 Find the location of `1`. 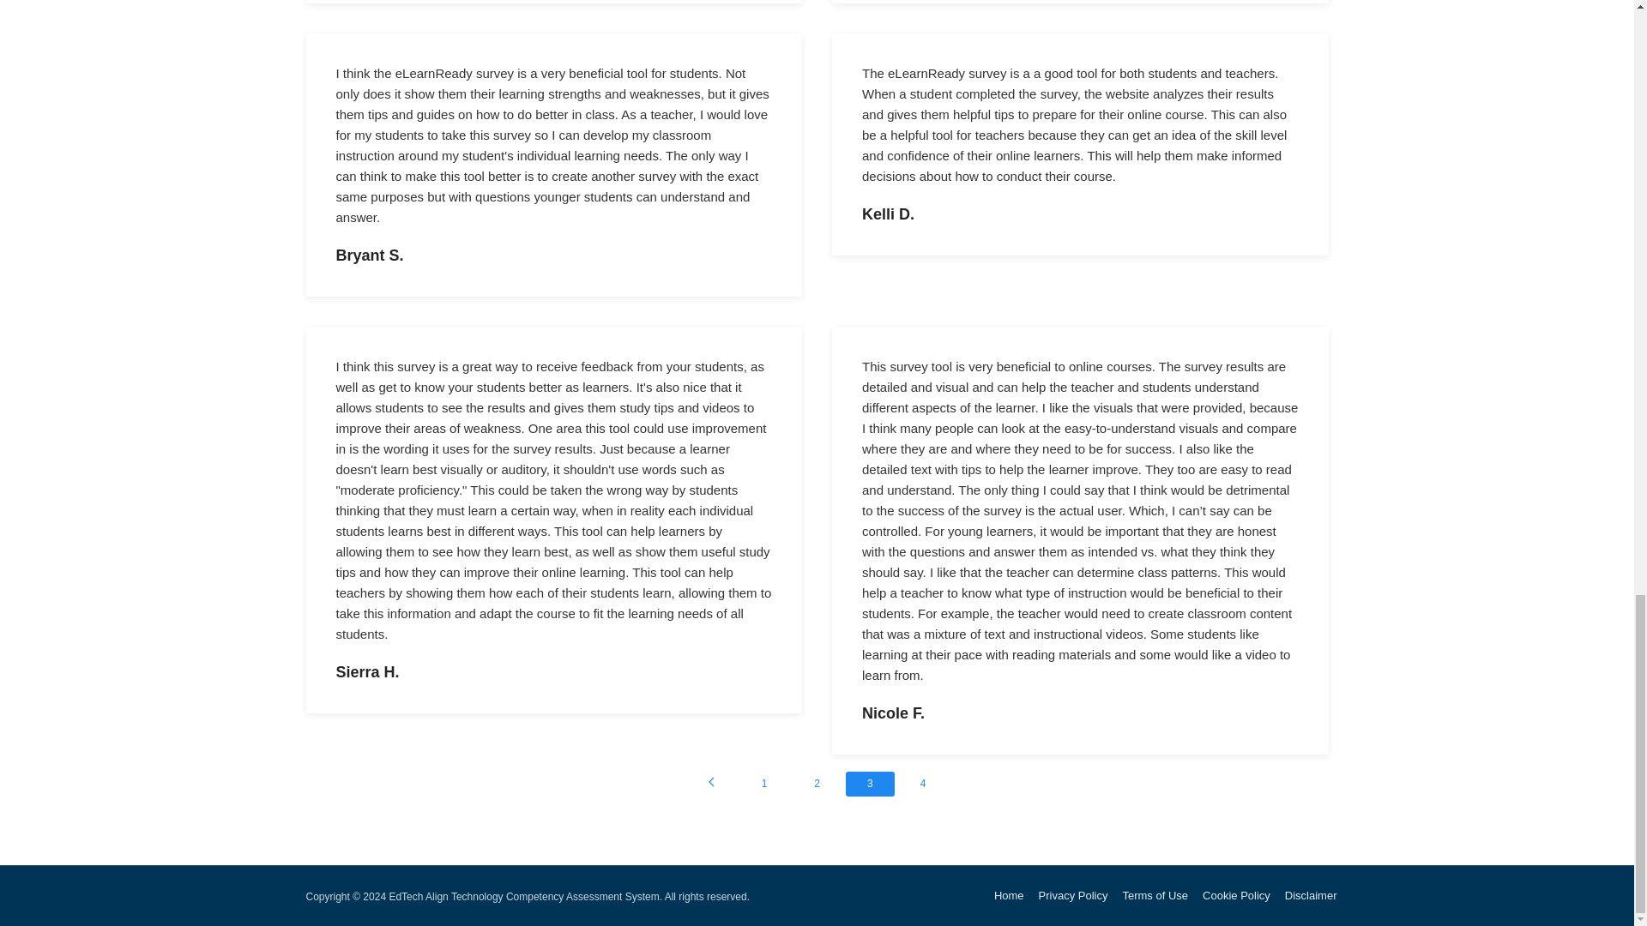

1 is located at coordinates (763, 784).